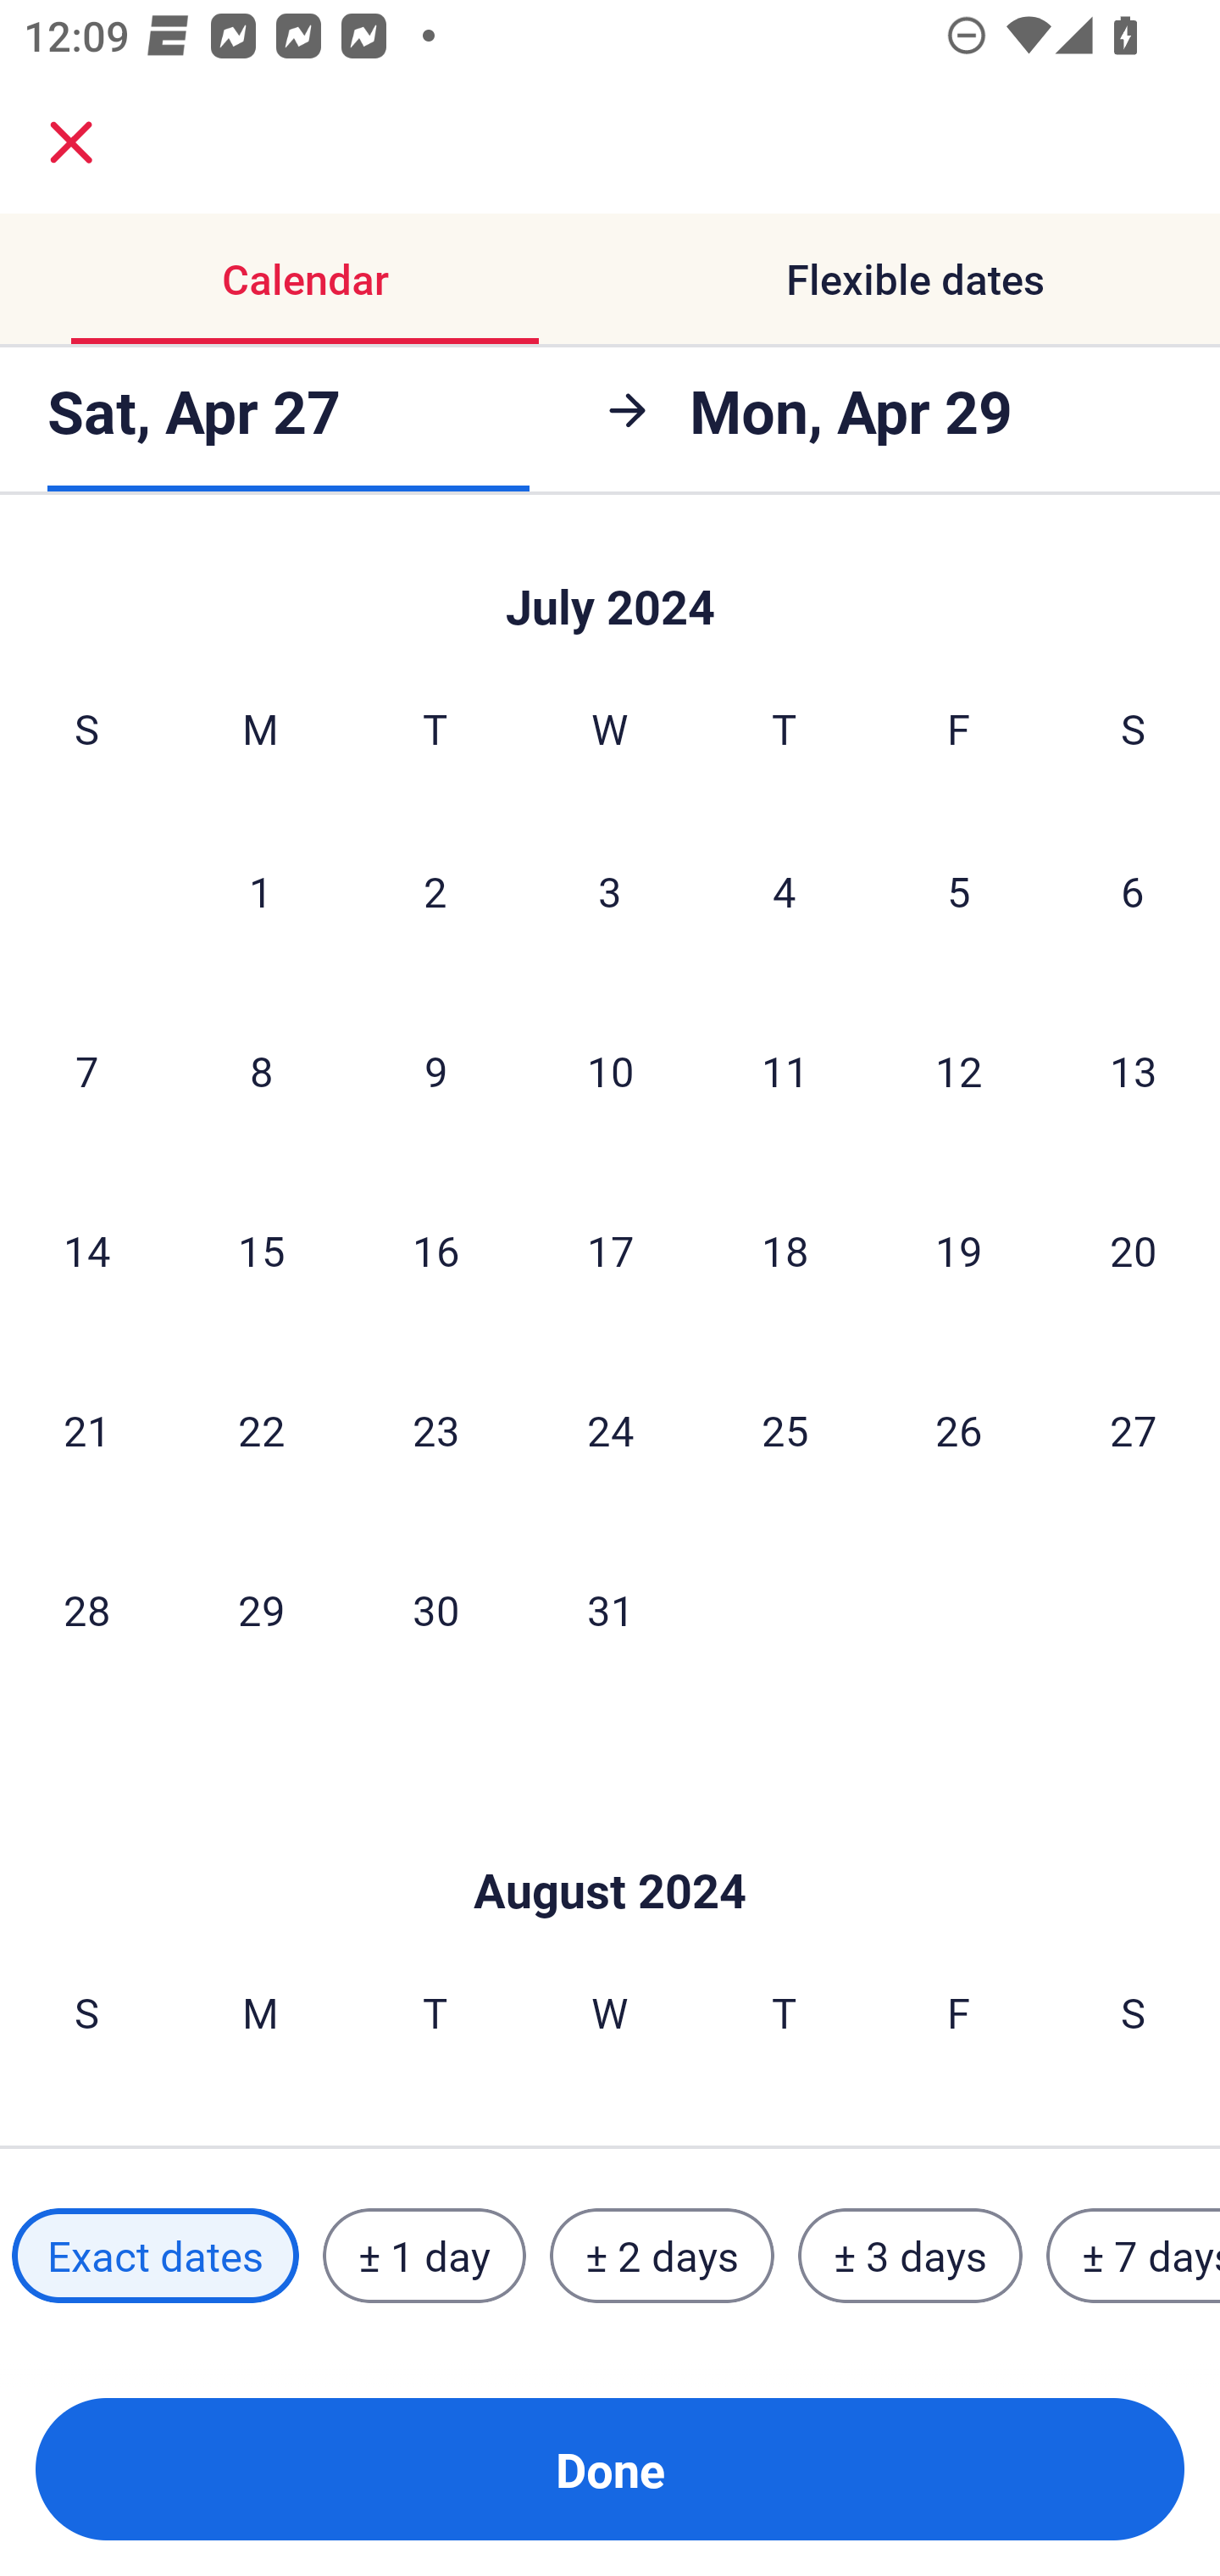 Image resolution: width=1220 pixels, height=2576 pixels. Describe the element at coordinates (71, 142) in the screenshot. I see `close.` at that location.